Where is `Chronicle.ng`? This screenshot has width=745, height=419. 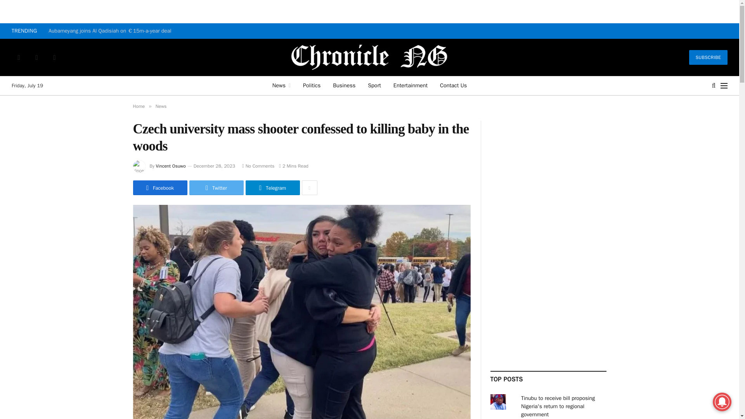 Chronicle.ng is located at coordinates (370, 57).